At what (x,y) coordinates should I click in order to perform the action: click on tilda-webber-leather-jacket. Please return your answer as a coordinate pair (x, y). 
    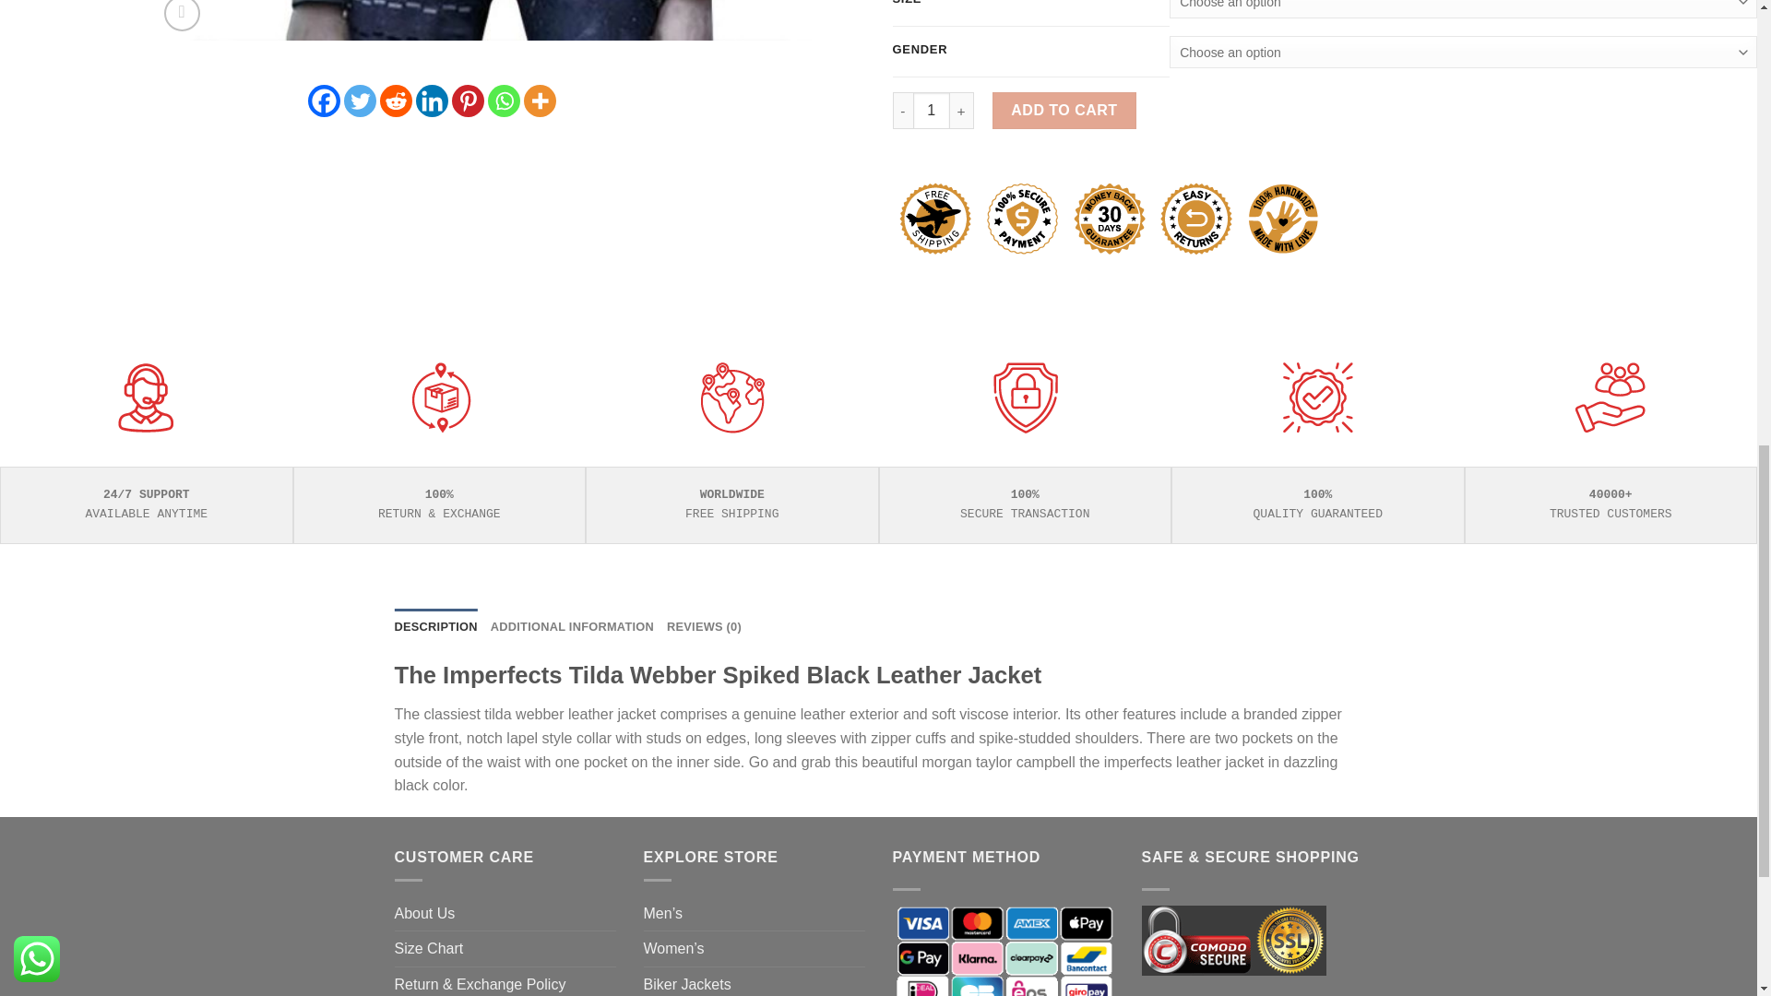
    Looking at the image, I should click on (504, 20).